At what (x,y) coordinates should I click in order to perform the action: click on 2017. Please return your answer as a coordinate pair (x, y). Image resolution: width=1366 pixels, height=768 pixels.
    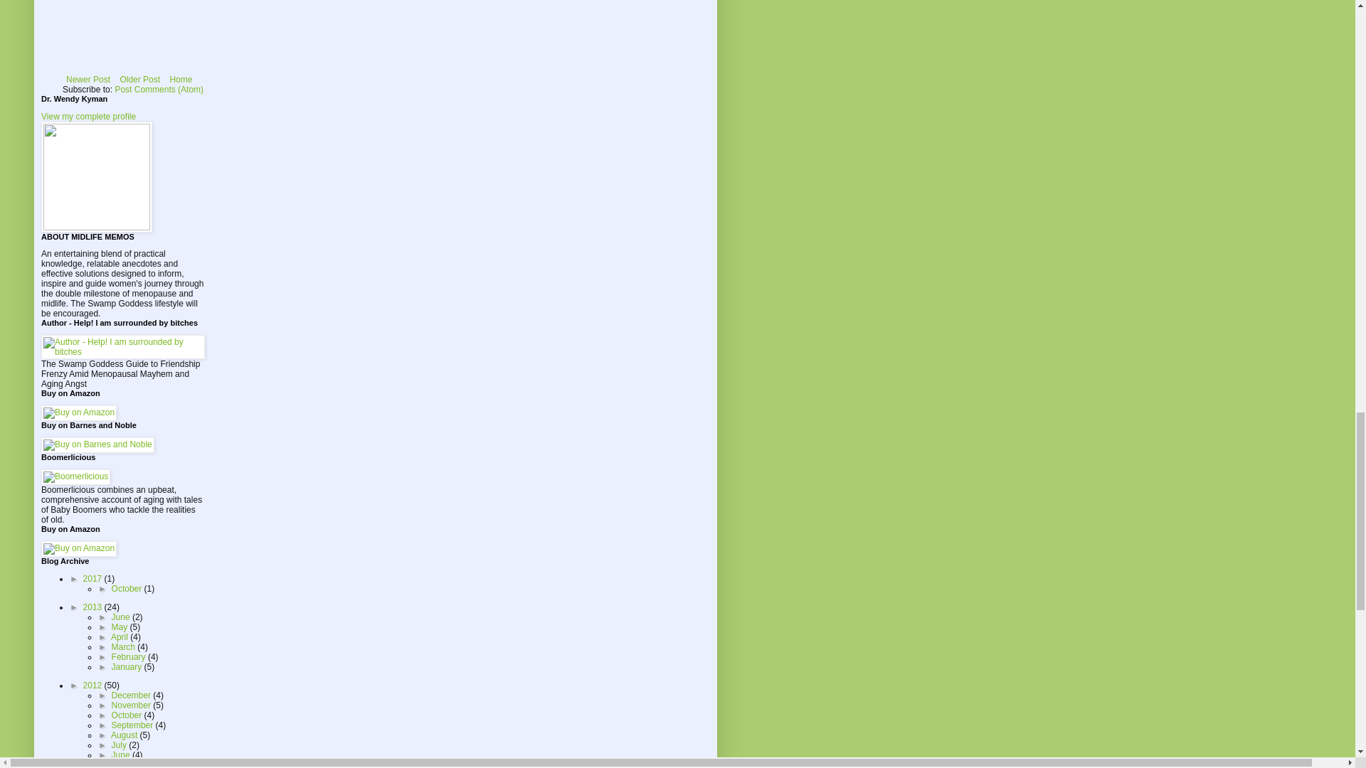
    Looking at the image, I should click on (94, 578).